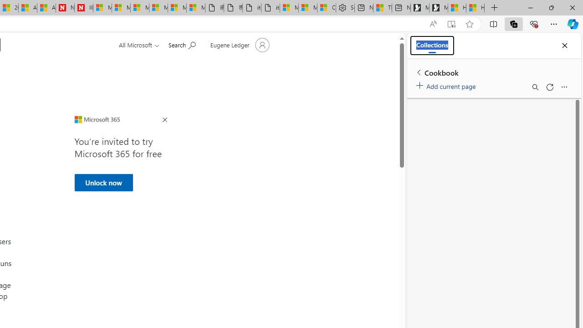 The image size is (583, 328). I want to click on Add current page, so click(447, 85).